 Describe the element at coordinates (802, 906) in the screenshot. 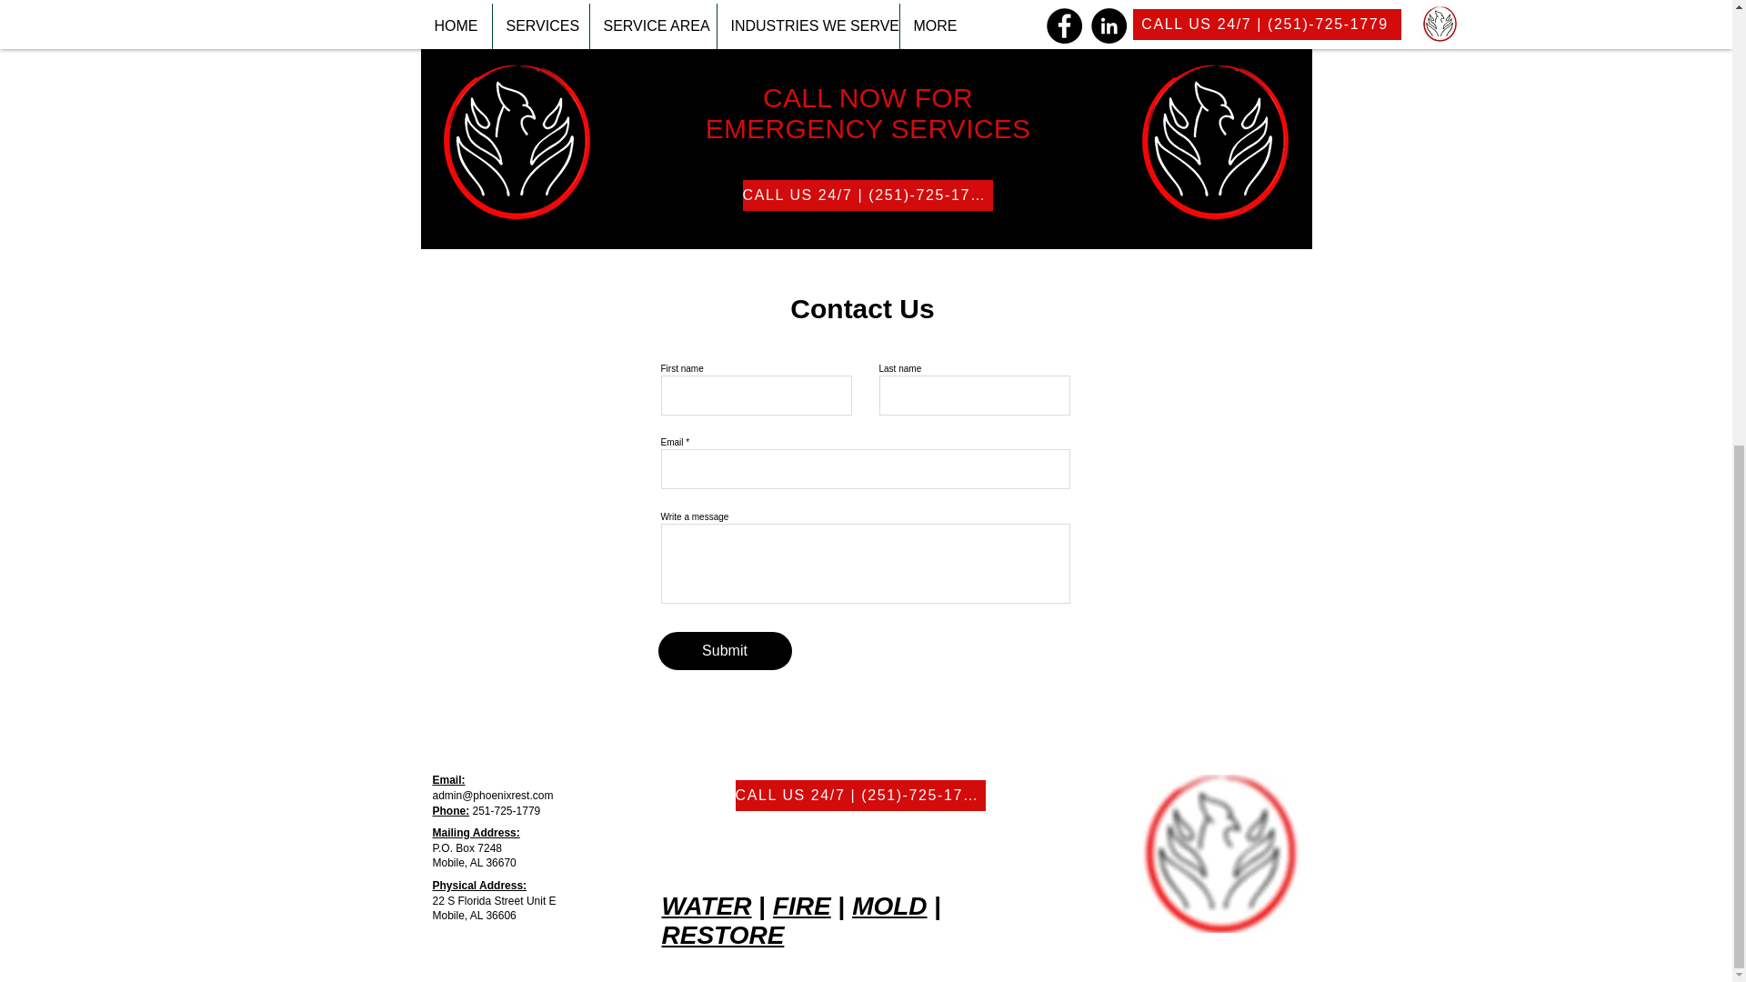

I see `FIRE` at that location.